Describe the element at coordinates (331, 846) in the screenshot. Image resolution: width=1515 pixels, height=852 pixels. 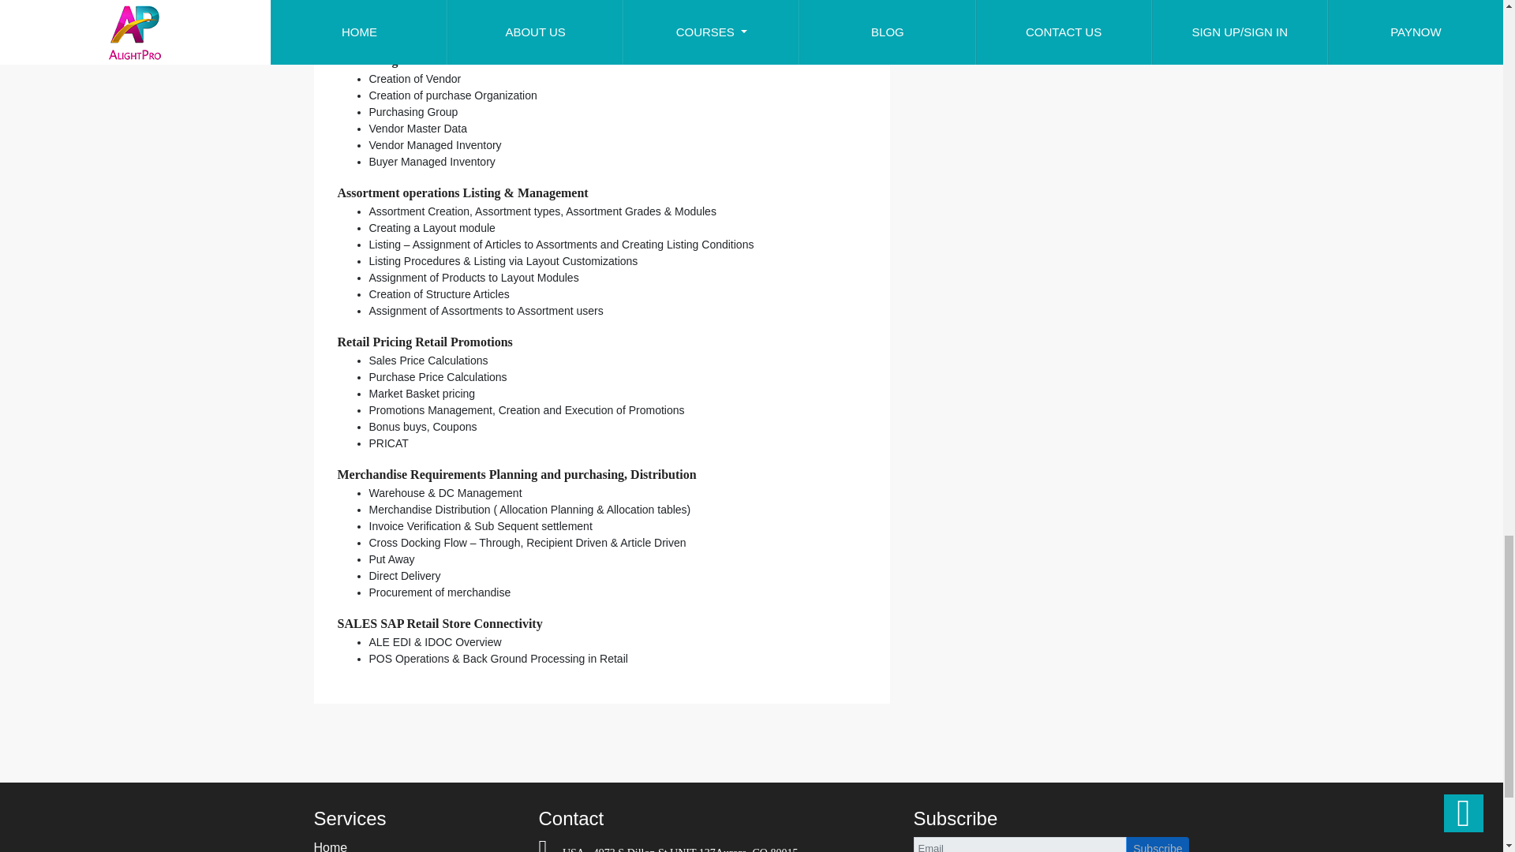
I see `Home` at that location.